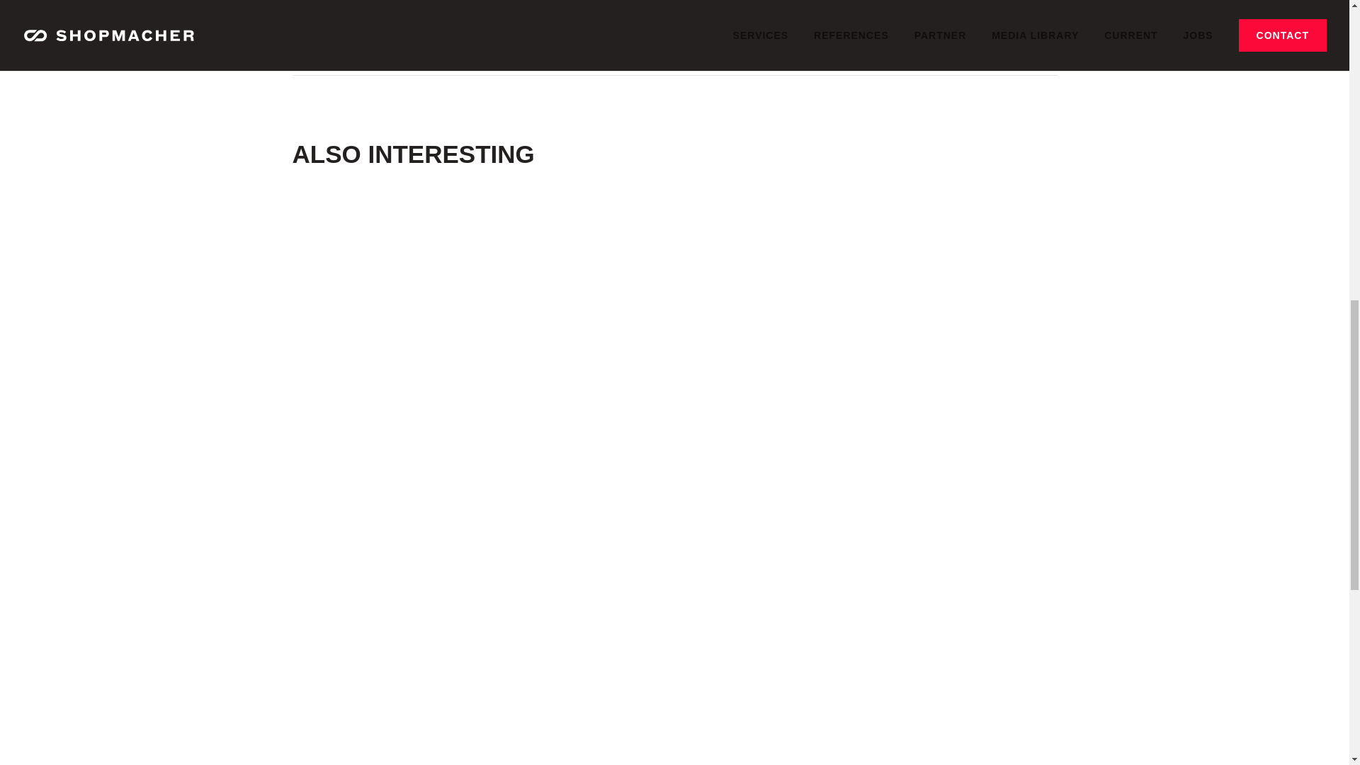 The image size is (1360, 765). I want to click on Follow on Instagram, so click(416, 17).